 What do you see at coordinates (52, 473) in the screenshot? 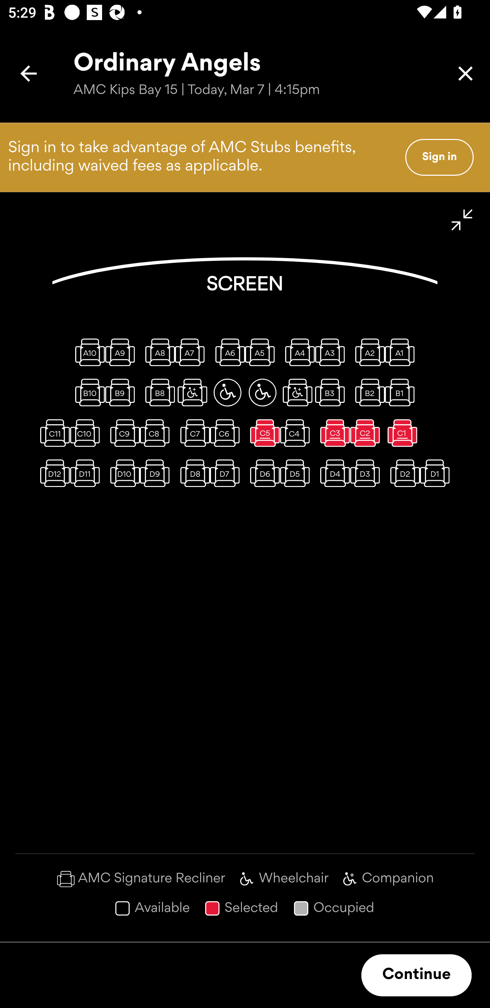
I see `D12, Regular seat, available` at bounding box center [52, 473].